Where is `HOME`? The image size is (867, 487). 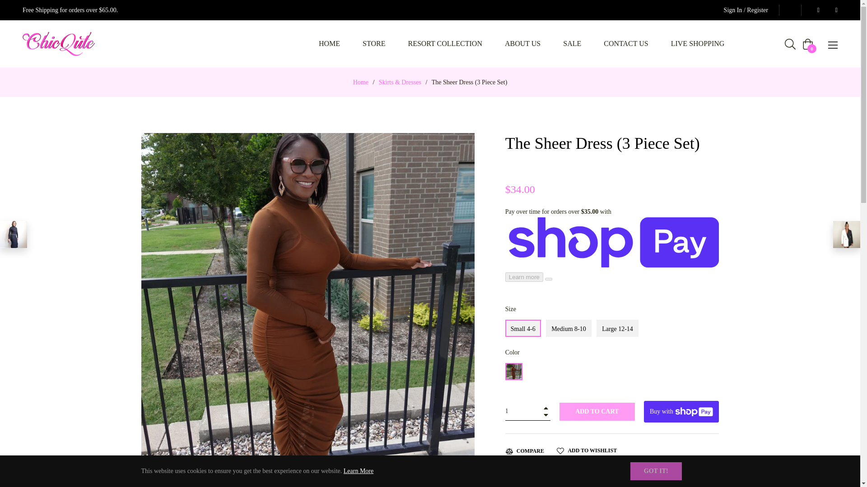 HOME is located at coordinates (329, 44).